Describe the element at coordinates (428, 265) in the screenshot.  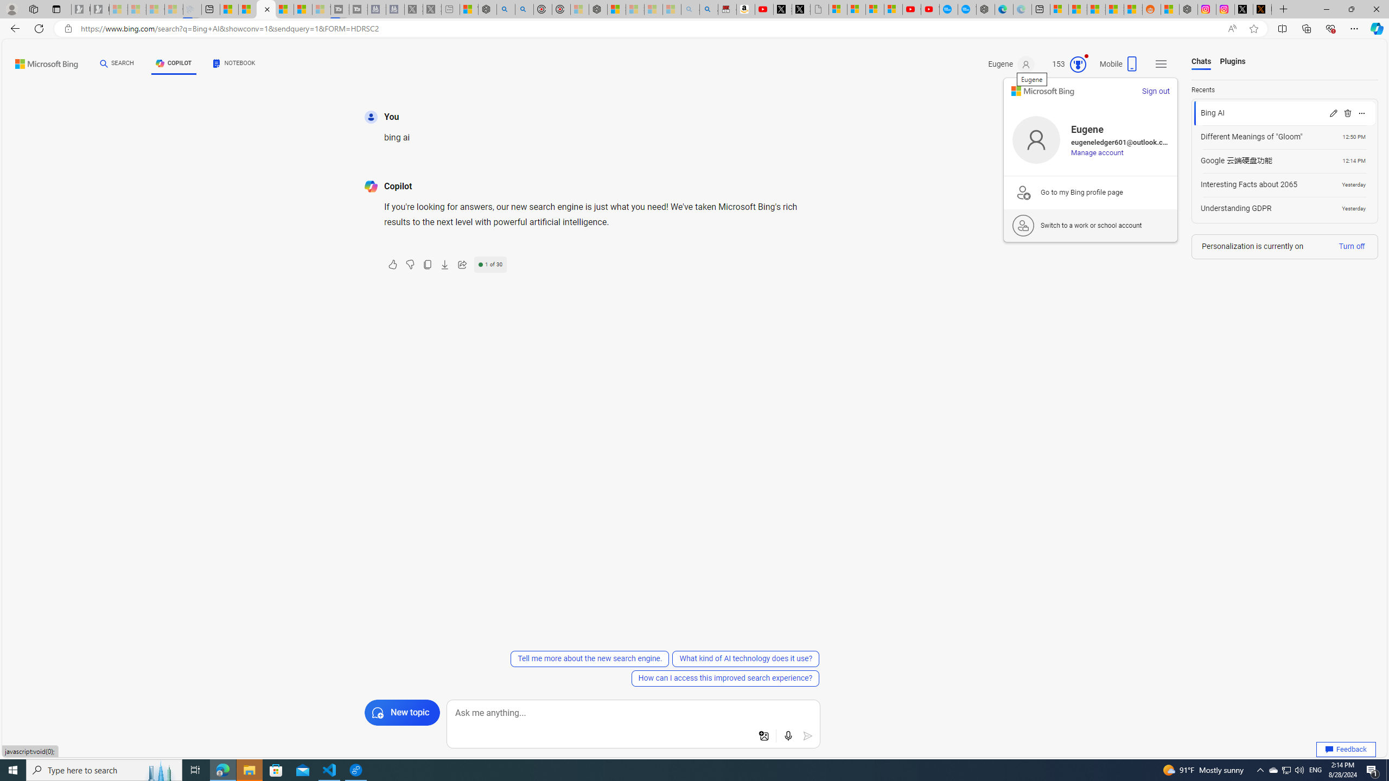
I see `Copy` at that location.